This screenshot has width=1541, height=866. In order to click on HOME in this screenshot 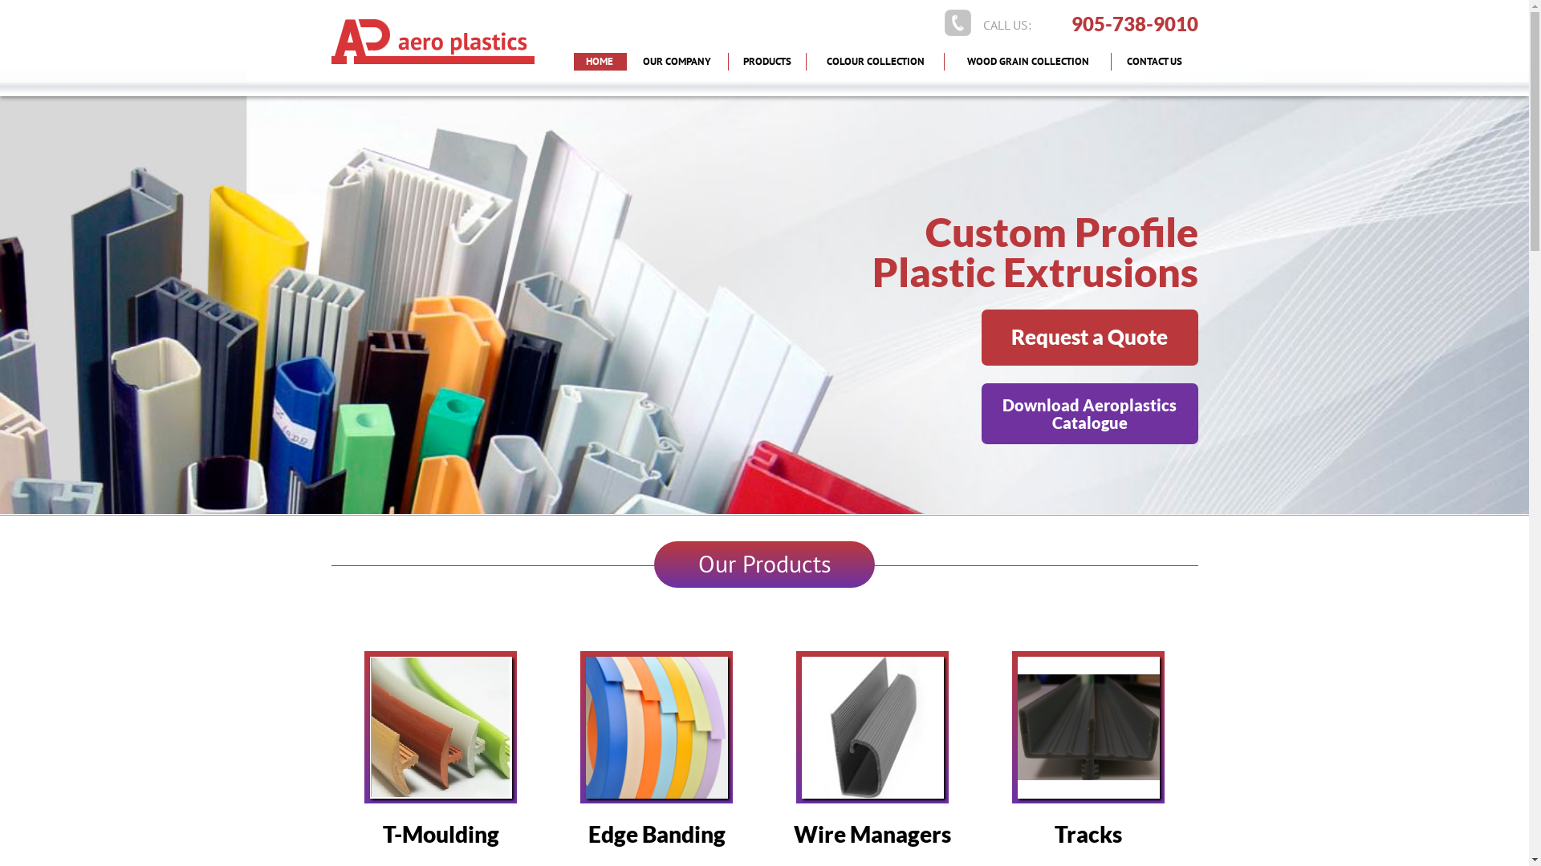, I will do `click(600, 62)`.